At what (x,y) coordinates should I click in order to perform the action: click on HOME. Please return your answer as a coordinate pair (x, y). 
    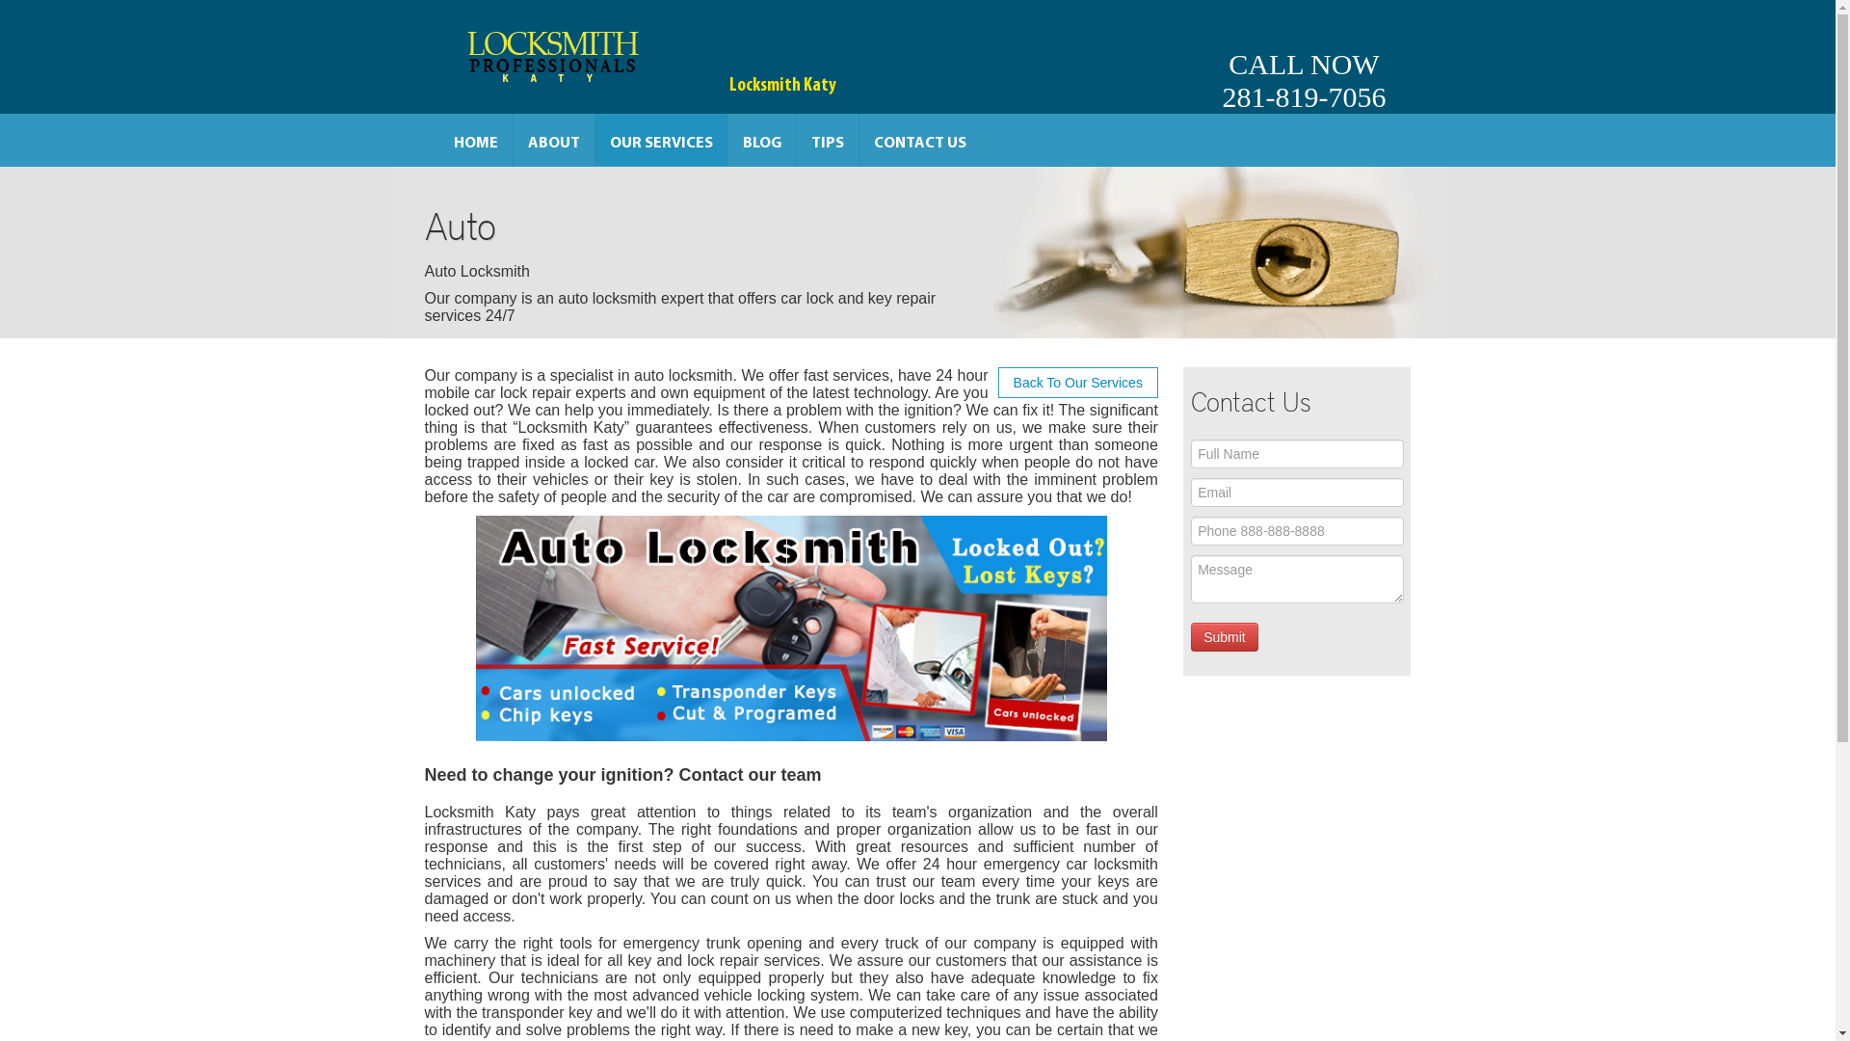
    Looking at the image, I should click on (476, 140).